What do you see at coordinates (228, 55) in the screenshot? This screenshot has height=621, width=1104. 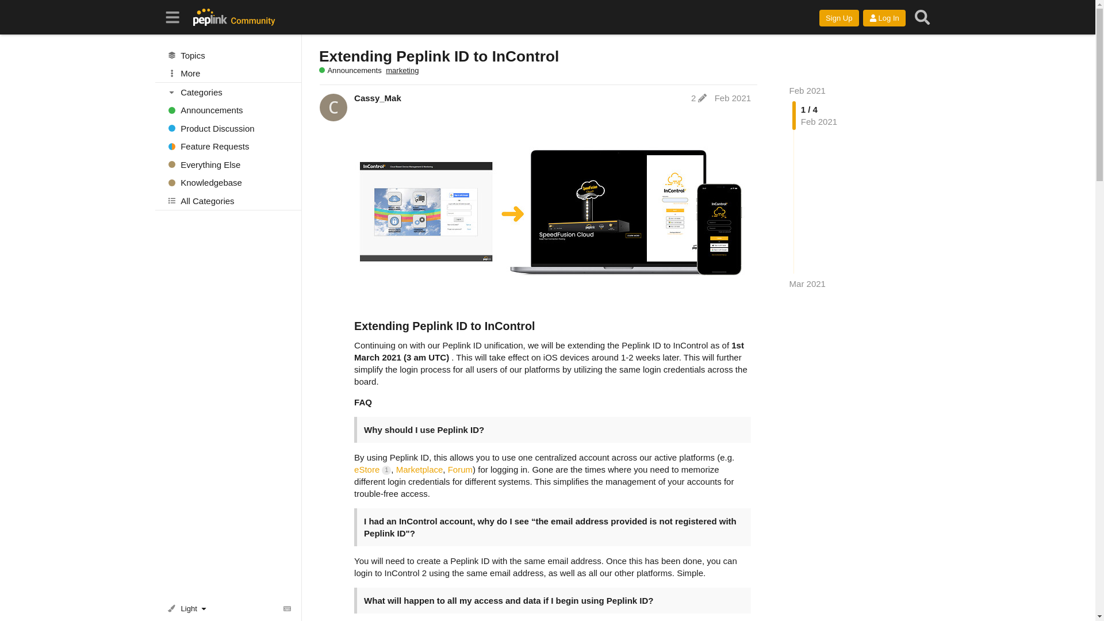 I see `Topics` at bounding box center [228, 55].